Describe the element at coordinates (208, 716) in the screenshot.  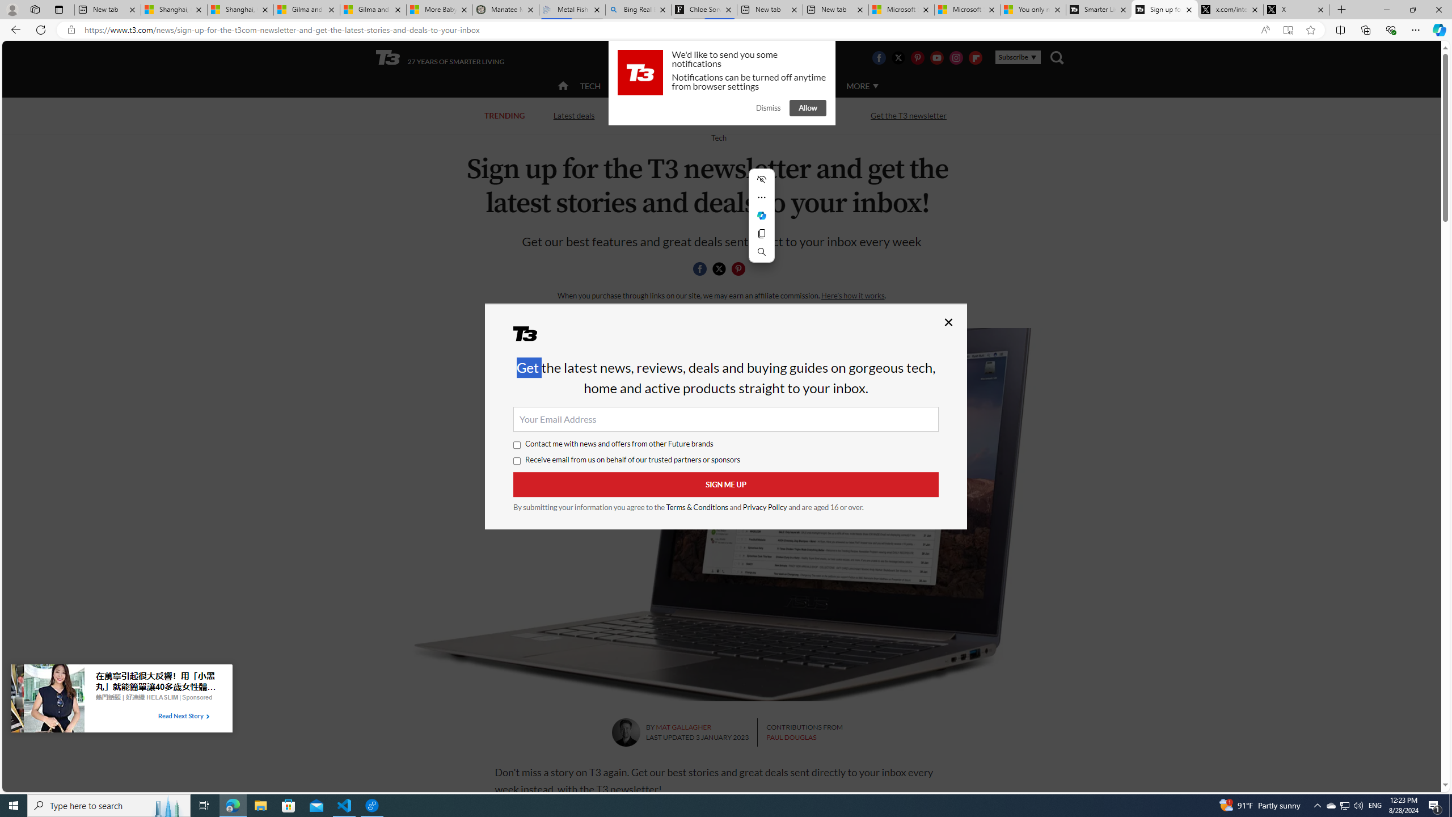
I see `Class: tbl-arrow-icon arrow-2` at that location.